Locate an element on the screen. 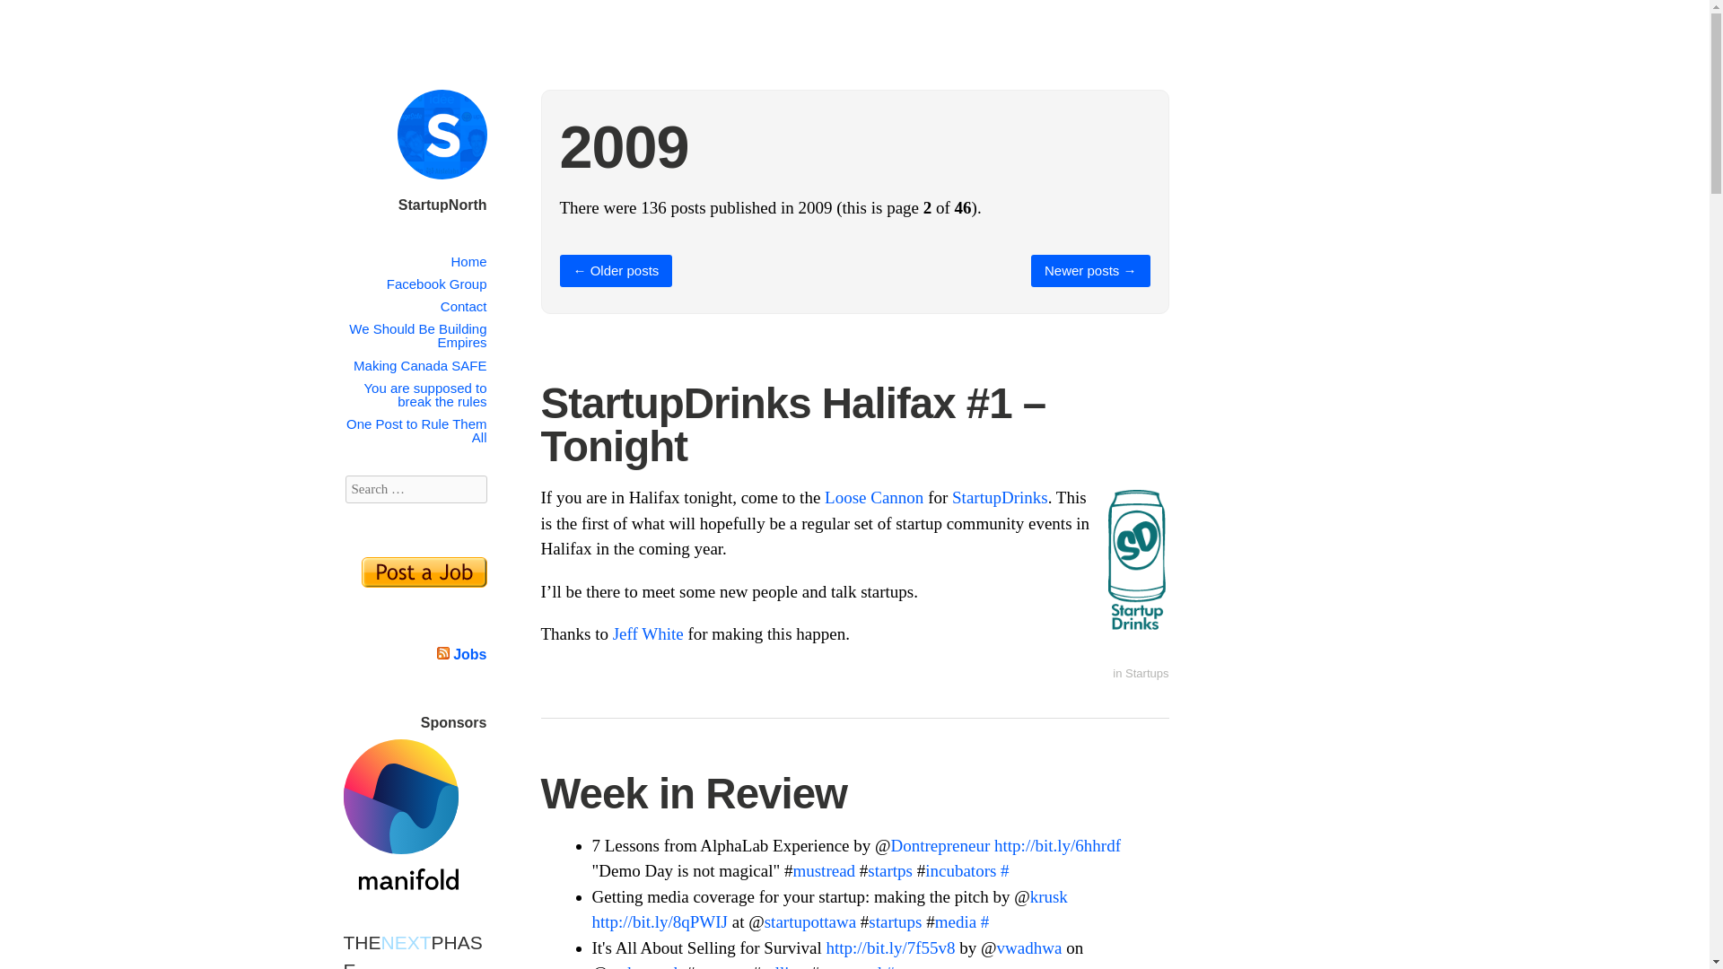 Image resolution: width=1723 pixels, height=969 pixels. media is located at coordinates (956, 921).